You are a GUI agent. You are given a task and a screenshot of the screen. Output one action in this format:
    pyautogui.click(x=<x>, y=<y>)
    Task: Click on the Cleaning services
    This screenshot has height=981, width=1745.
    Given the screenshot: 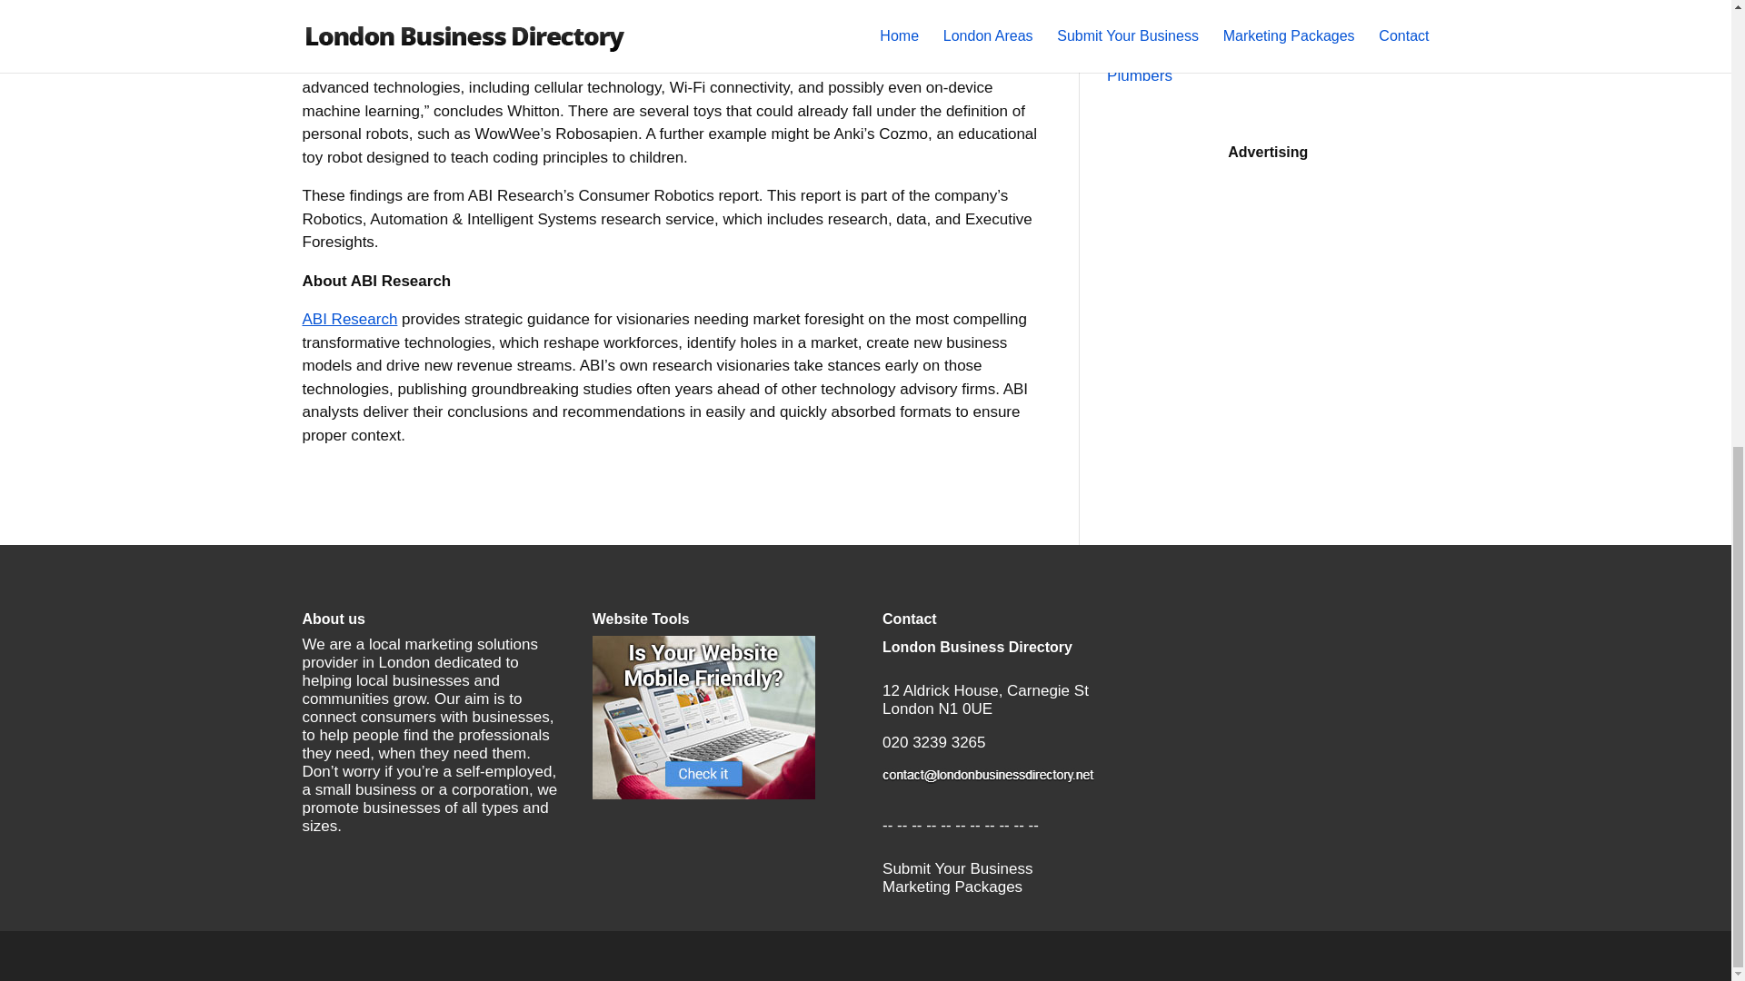 What is the action you would take?
    pyautogui.click(x=1167, y=14)
    